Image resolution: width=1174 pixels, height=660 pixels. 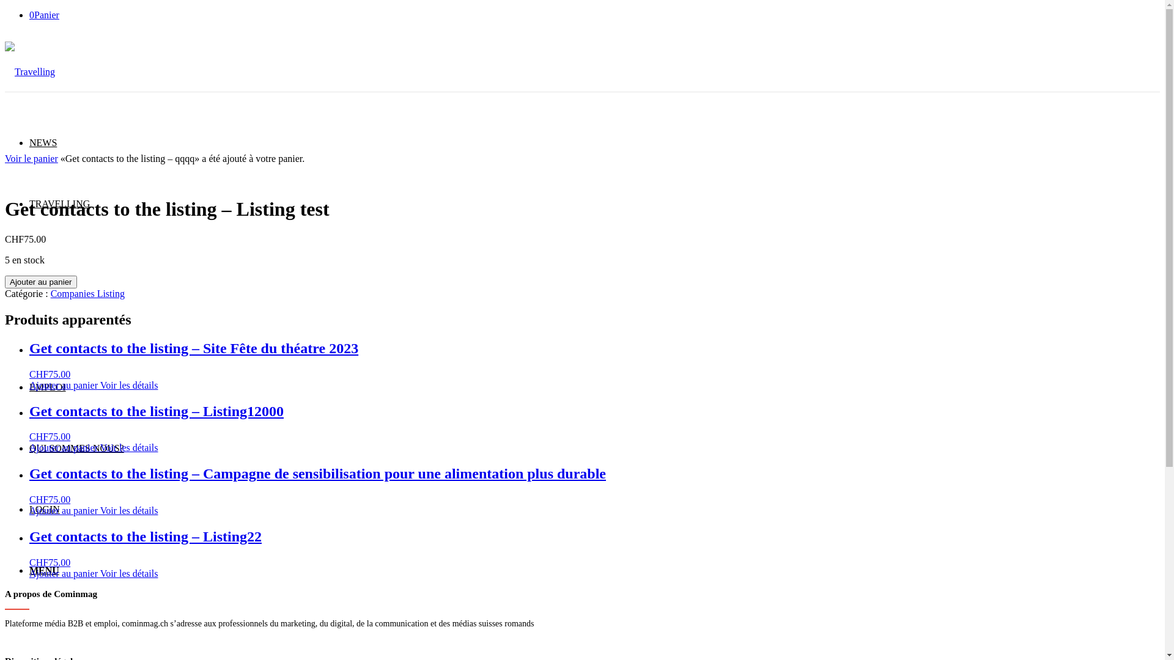 I want to click on Ajouter au panier, so click(x=41, y=282).